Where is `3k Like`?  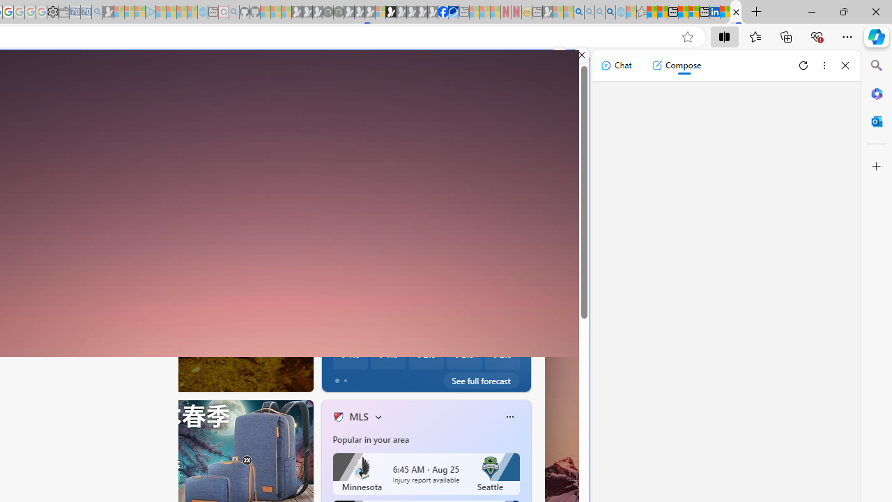
3k Like is located at coordinates (339, 377).